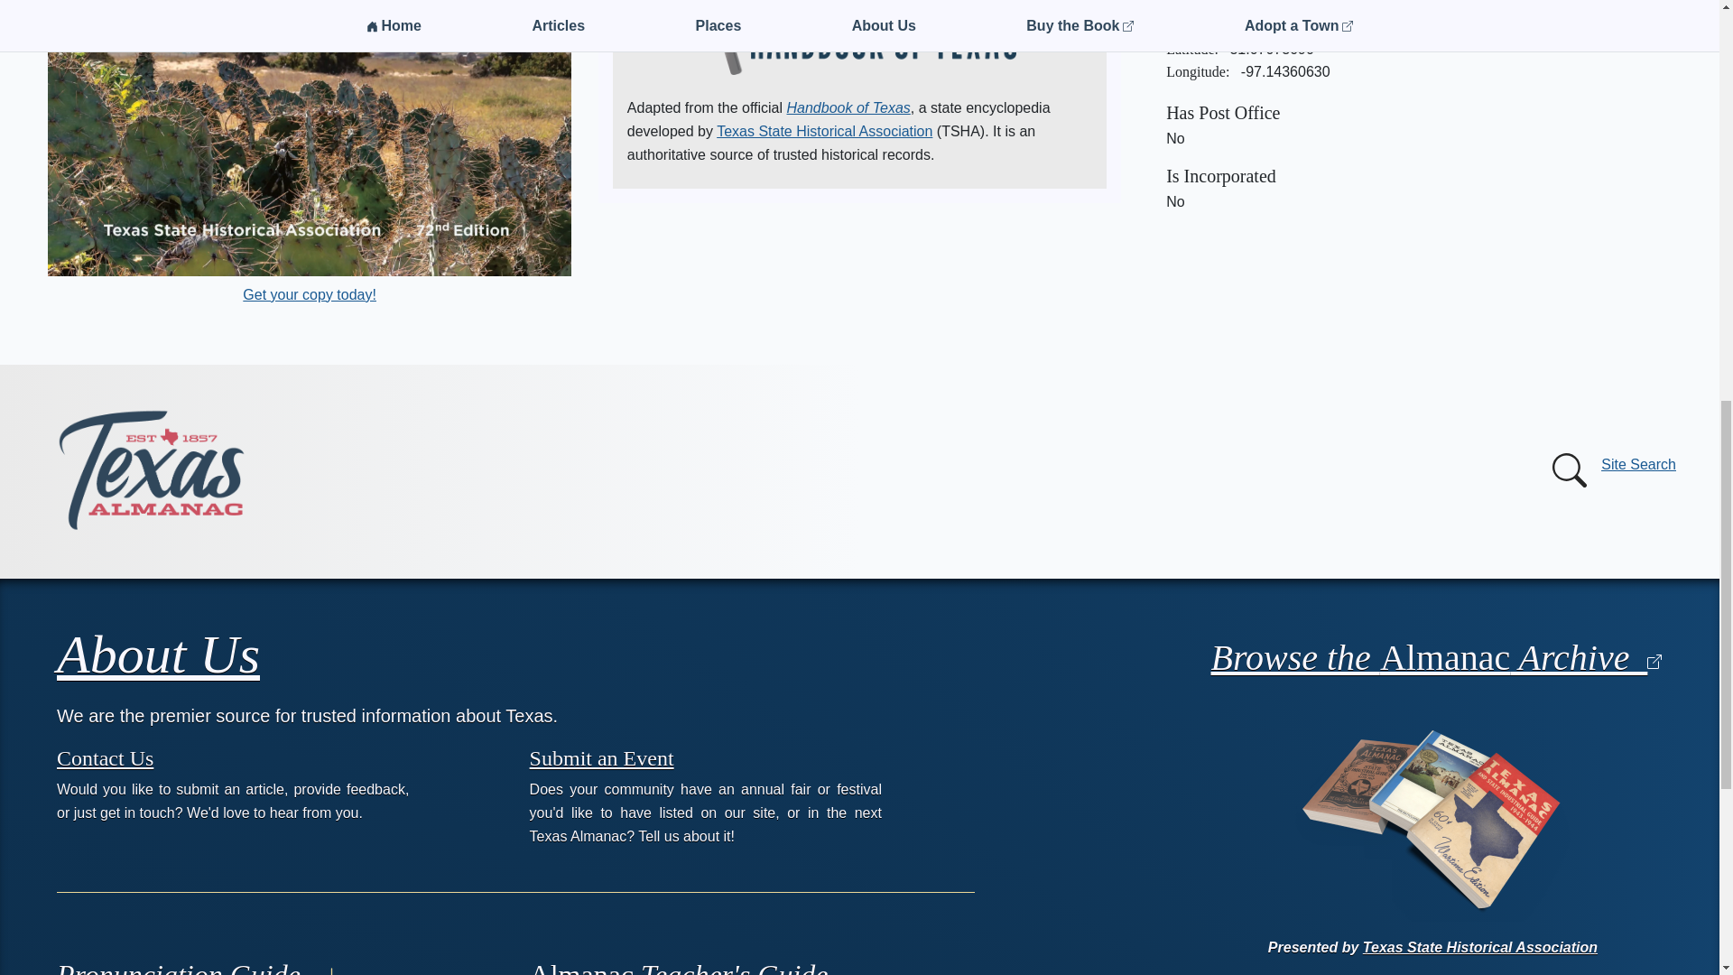  What do you see at coordinates (105, 757) in the screenshot?
I see `Contact Us` at bounding box center [105, 757].